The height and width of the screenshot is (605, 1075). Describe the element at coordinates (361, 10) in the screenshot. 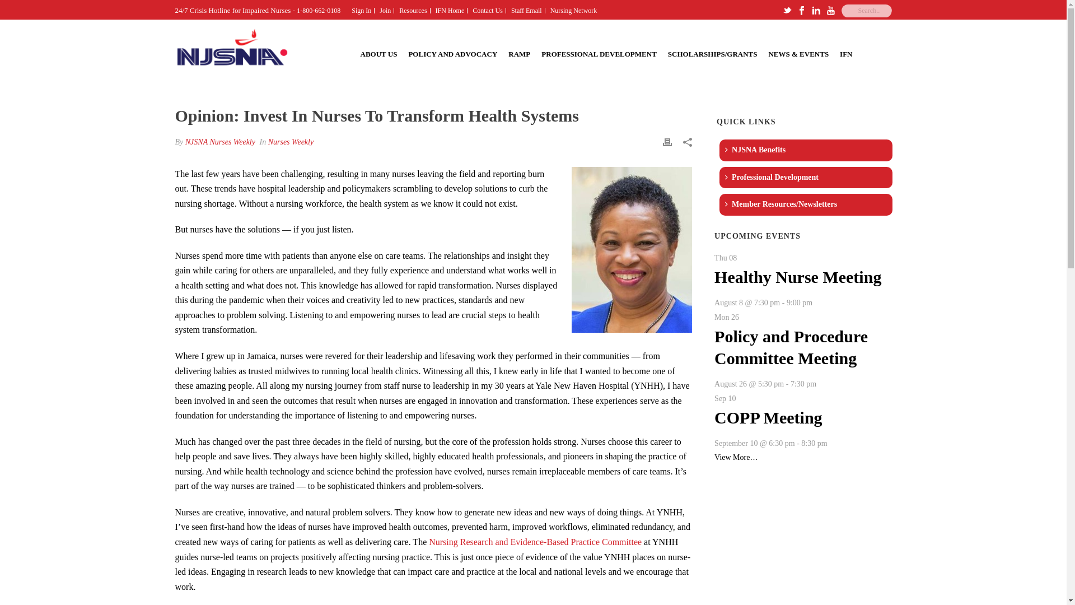

I see `Sign In` at that location.